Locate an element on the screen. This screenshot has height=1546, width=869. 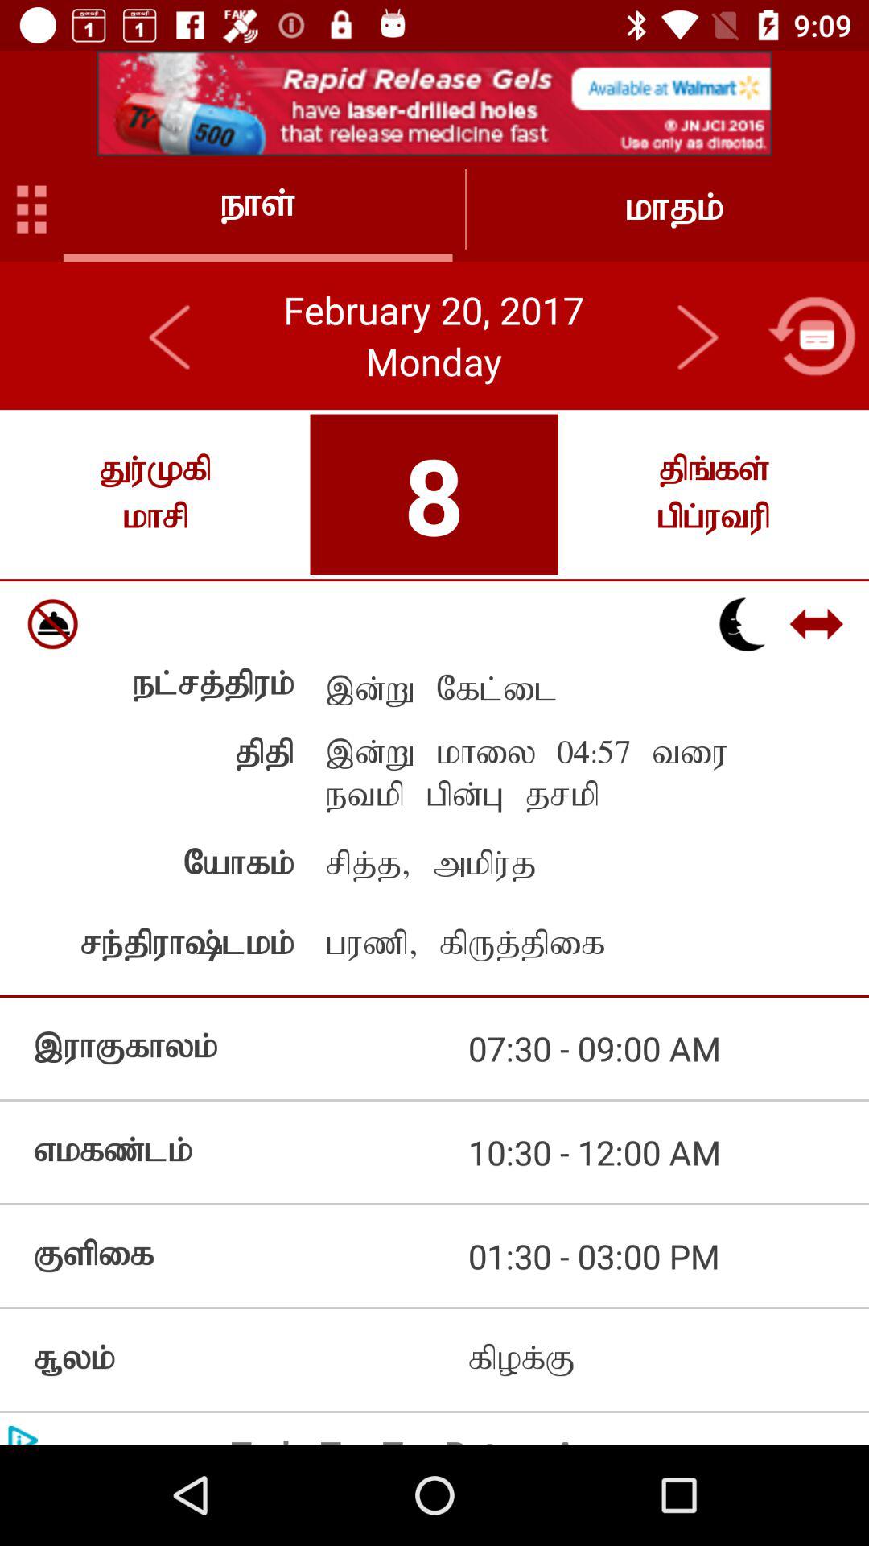
advertisement is located at coordinates (434, 103).